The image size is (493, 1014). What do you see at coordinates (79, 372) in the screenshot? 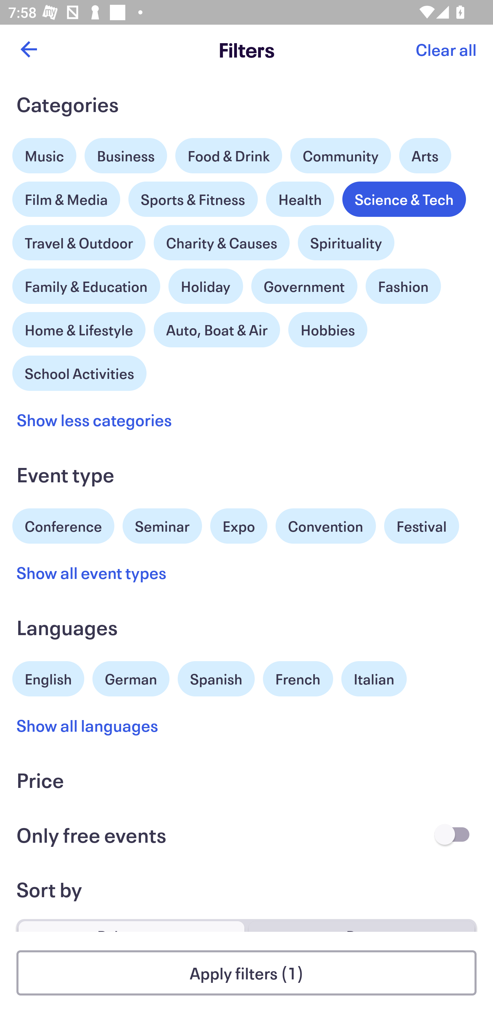
I see `School Activities` at bounding box center [79, 372].